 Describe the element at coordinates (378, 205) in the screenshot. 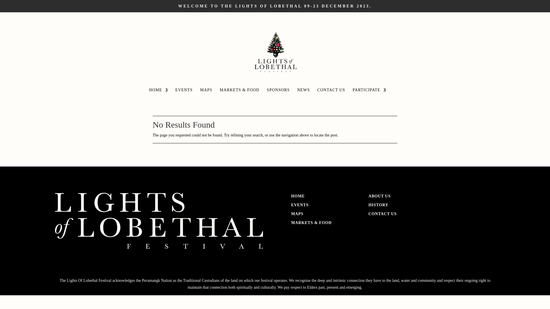

I see `HISTORY` at that location.